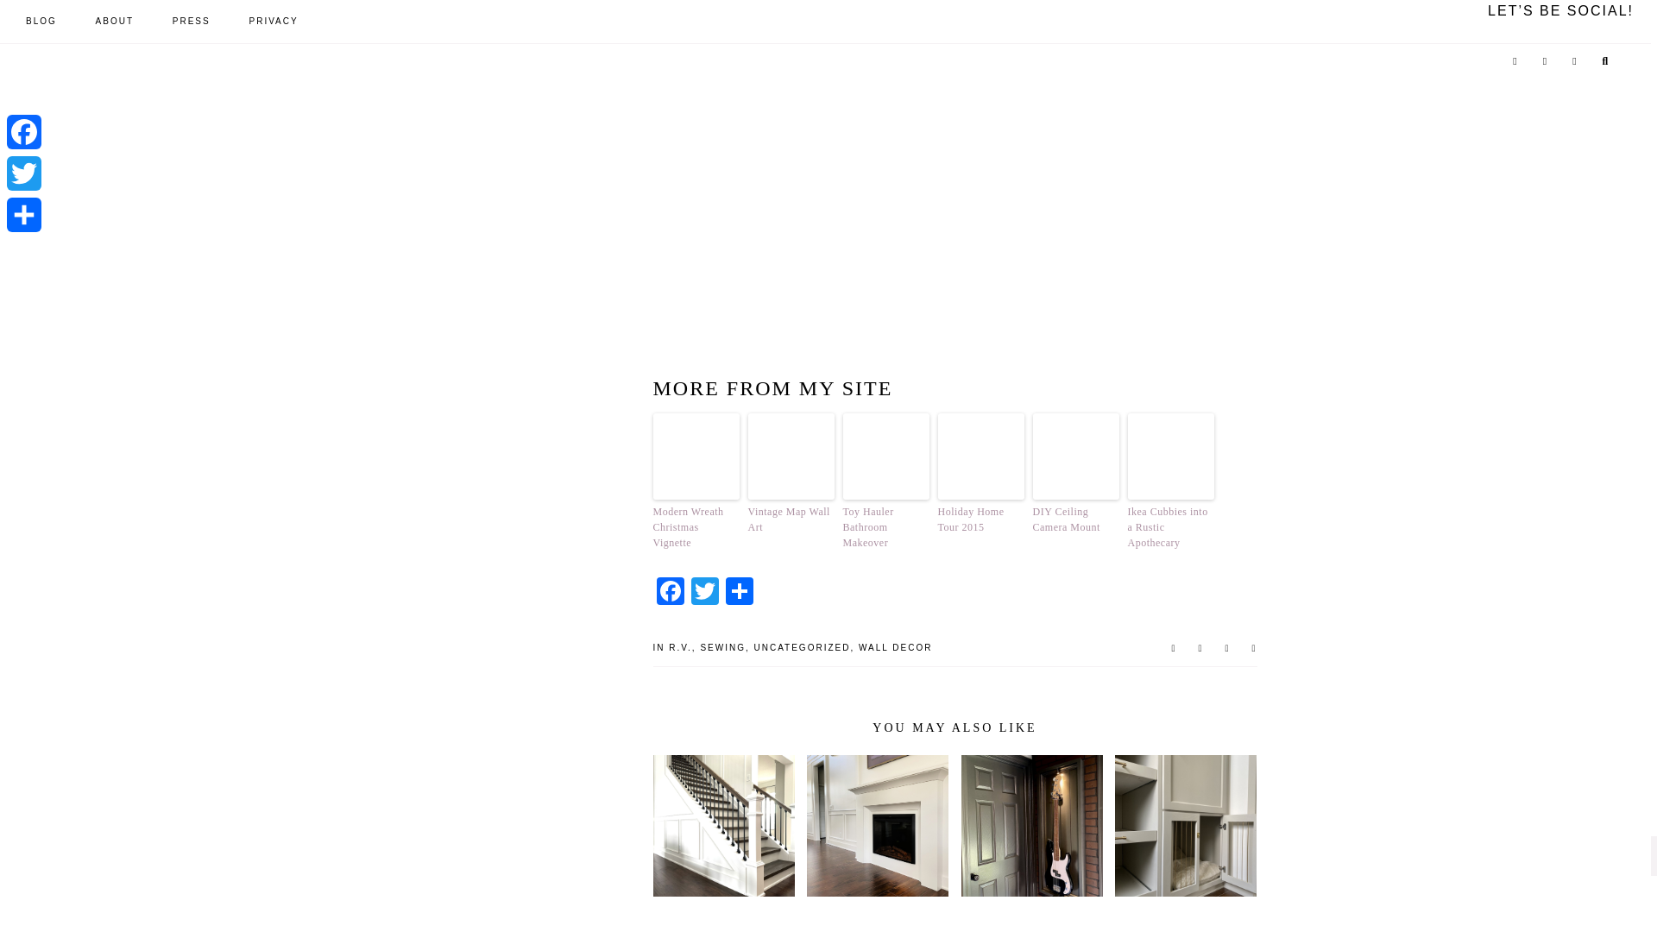  Describe the element at coordinates (1186, 825) in the screenshot. I see `Convert Cabinet to Dog Crate` at that location.